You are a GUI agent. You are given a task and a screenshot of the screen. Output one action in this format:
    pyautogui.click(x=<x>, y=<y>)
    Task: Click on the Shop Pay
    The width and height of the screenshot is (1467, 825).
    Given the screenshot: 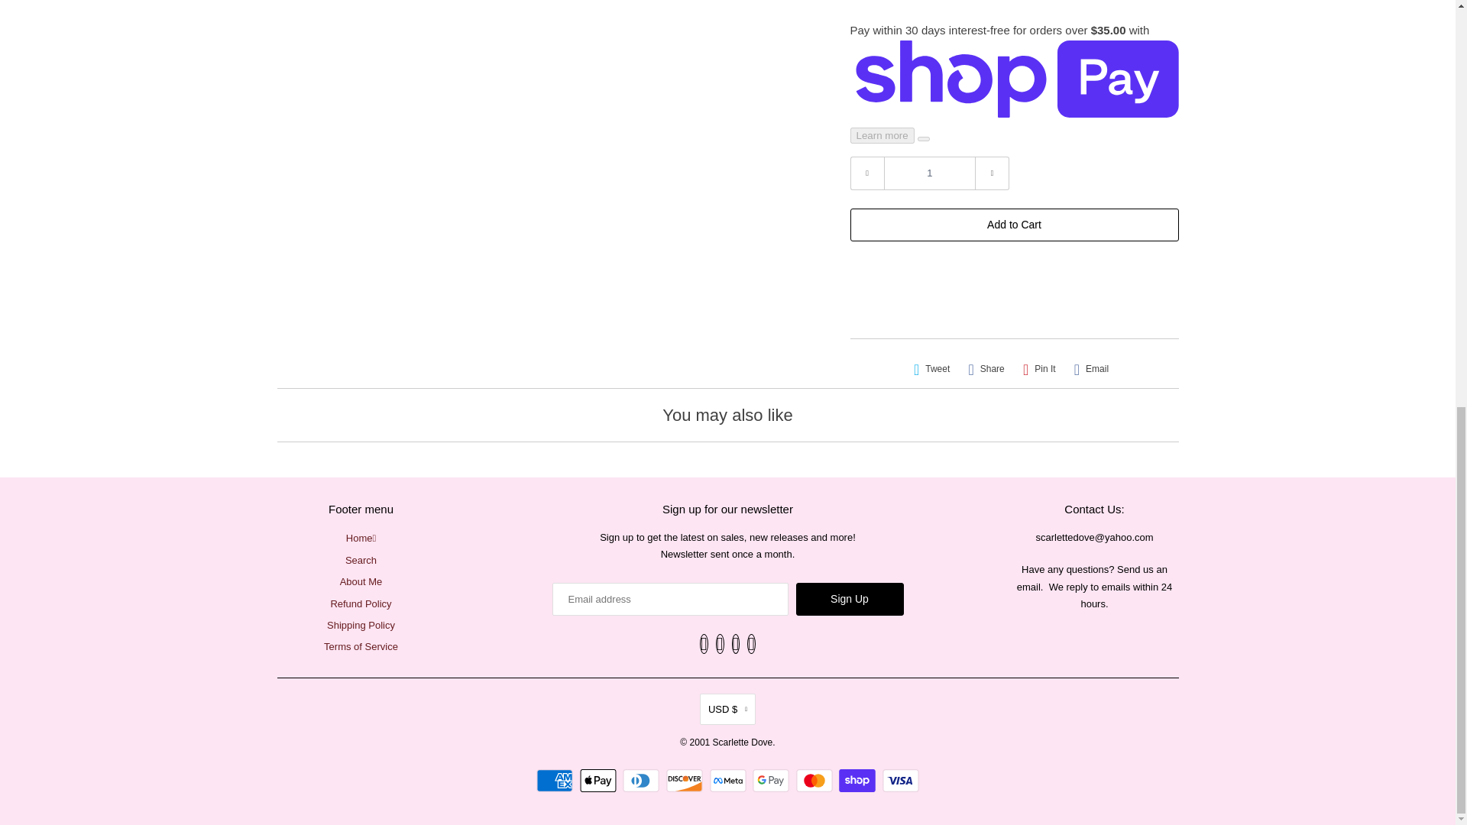 What is the action you would take?
    pyautogui.click(x=859, y=780)
    